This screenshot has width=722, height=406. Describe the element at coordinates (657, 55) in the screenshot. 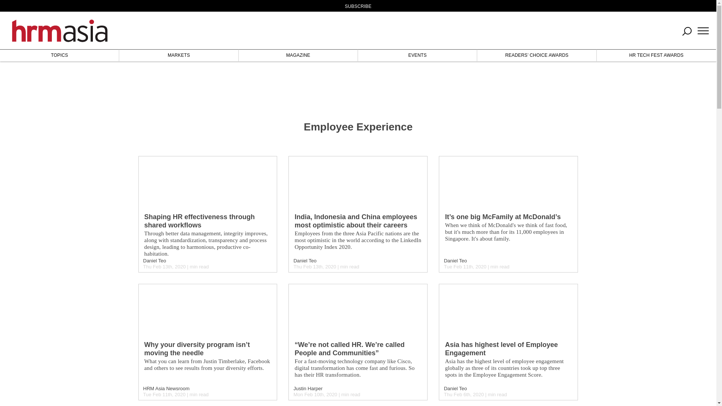

I see `HR TECH FEST AWARDS` at that location.